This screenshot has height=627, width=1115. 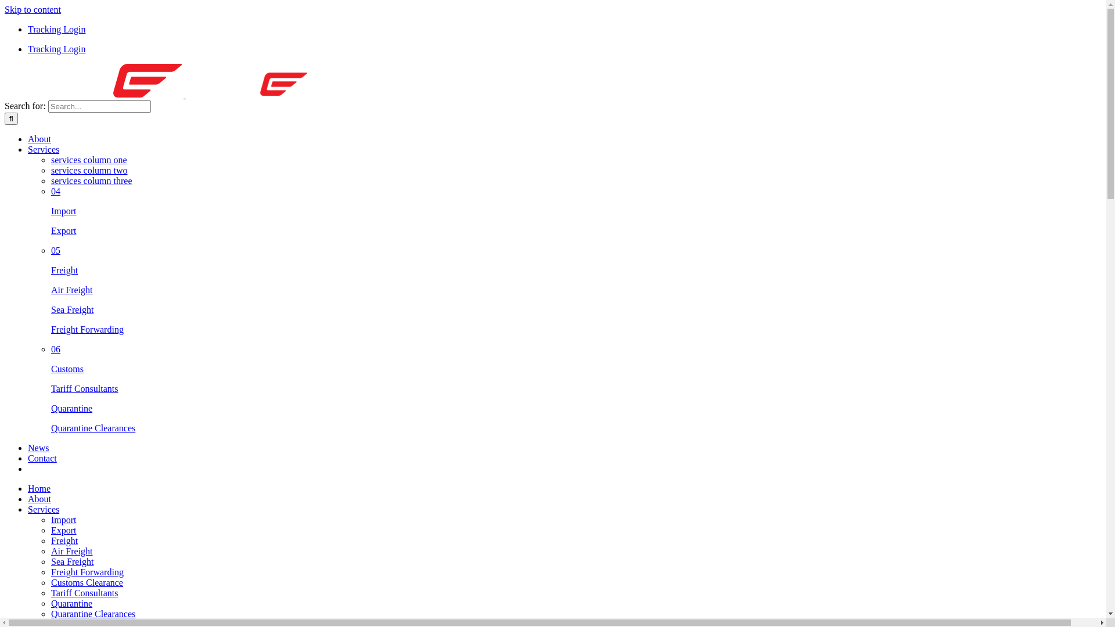 What do you see at coordinates (93, 614) in the screenshot?
I see `Quarantine Clearances` at bounding box center [93, 614].